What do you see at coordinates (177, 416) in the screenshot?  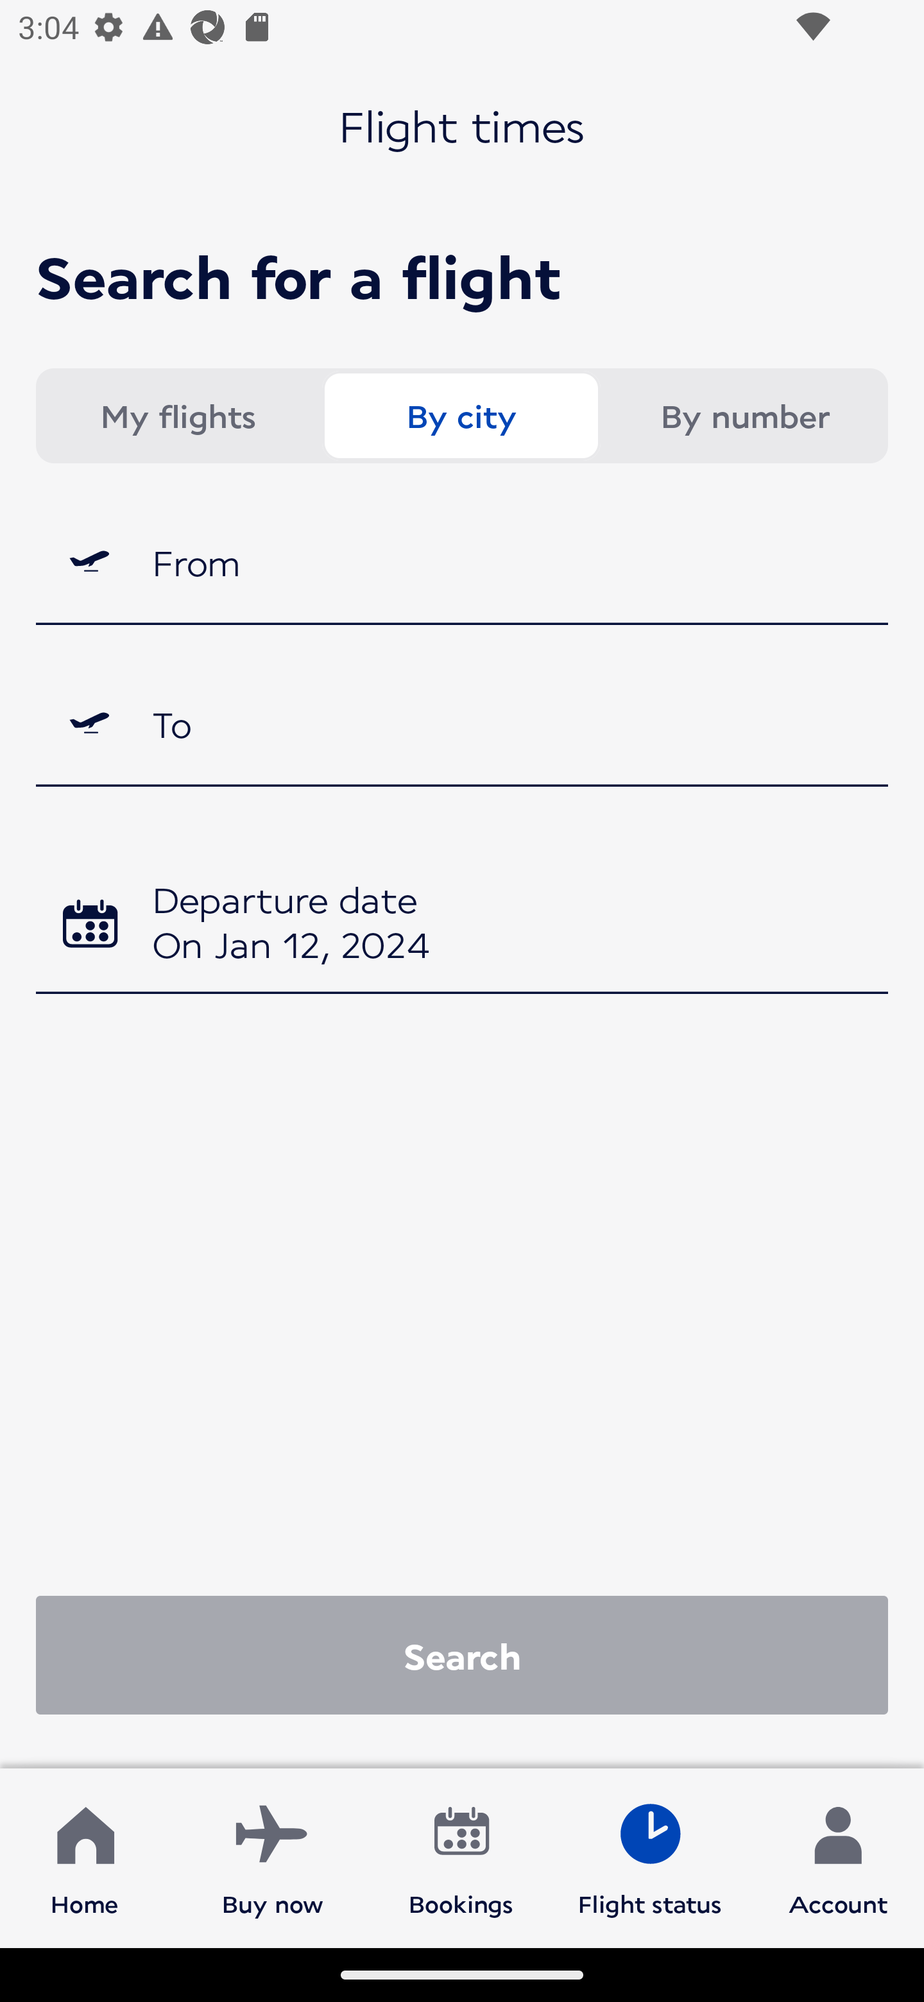 I see `My flights` at bounding box center [177, 416].